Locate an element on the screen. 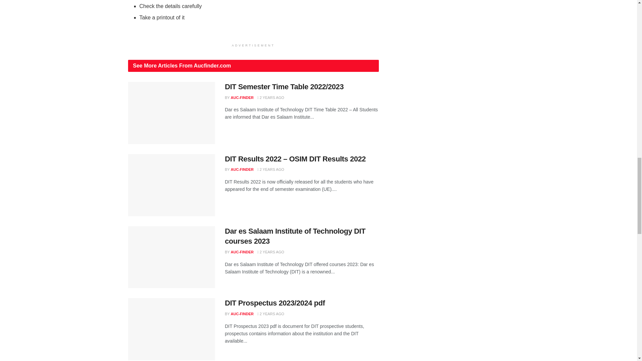 Image resolution: width=642 pixels, height=361 pixels. 2 YEARS AGO is located at coordinates (271, 98).